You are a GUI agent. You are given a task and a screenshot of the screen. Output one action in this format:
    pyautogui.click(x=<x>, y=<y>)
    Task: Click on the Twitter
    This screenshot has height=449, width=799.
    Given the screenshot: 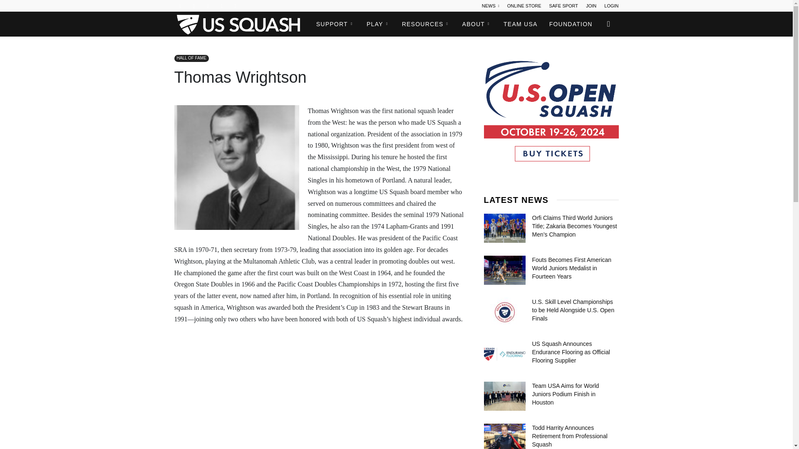 What is the action you would take?
    pyautogui.click(x=221, y=6)
    